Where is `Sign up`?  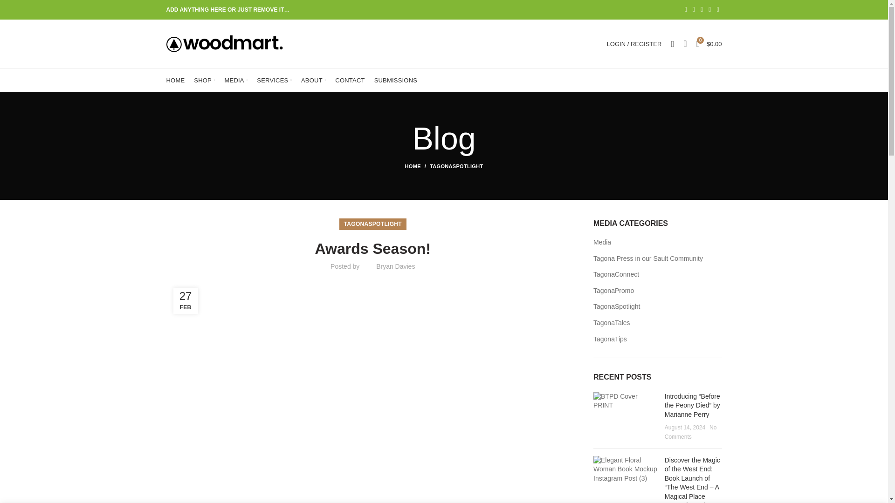 Sign up is located at coordinates (481, 366).